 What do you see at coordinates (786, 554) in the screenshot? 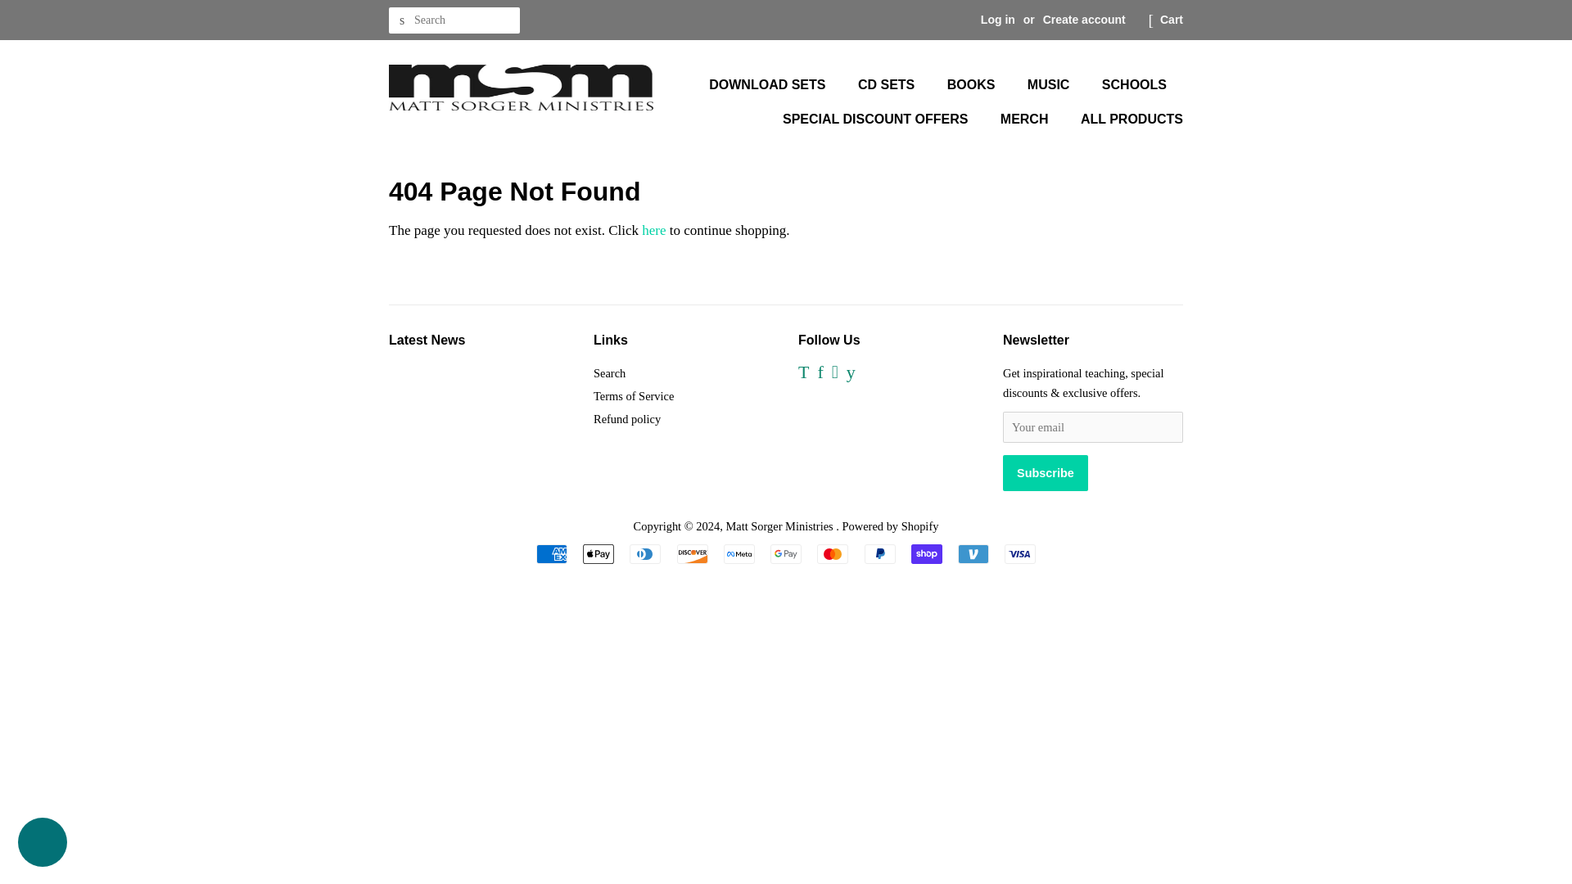
I see `Google Pay` at bounding box center [786, 554].